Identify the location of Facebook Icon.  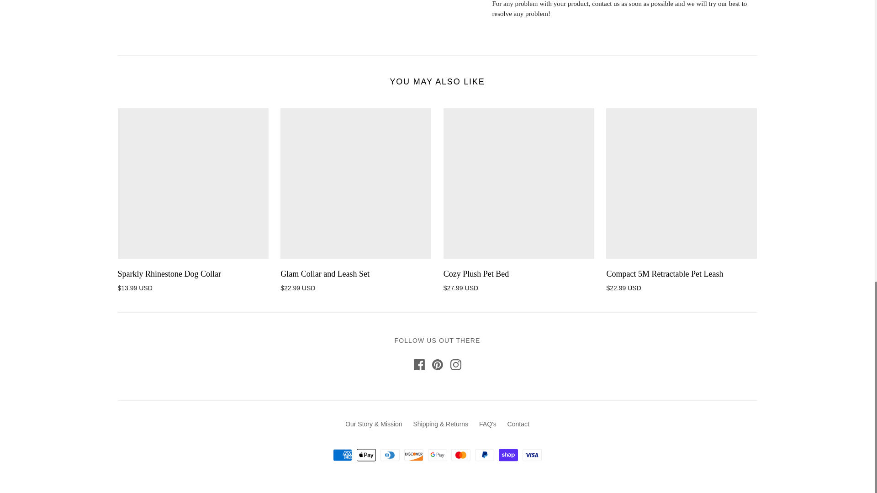
(419, 365).